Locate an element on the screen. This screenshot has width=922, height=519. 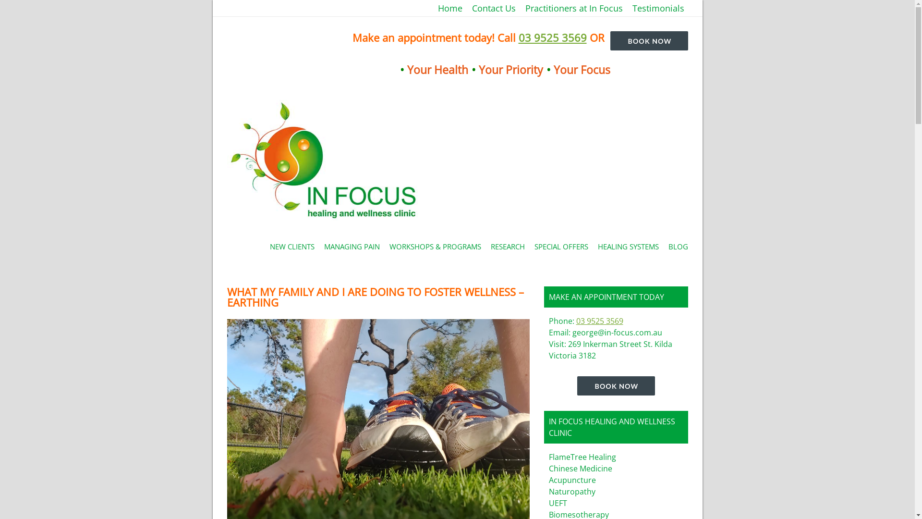
Practitioners at In Focus is located at coordinates (574, 8).